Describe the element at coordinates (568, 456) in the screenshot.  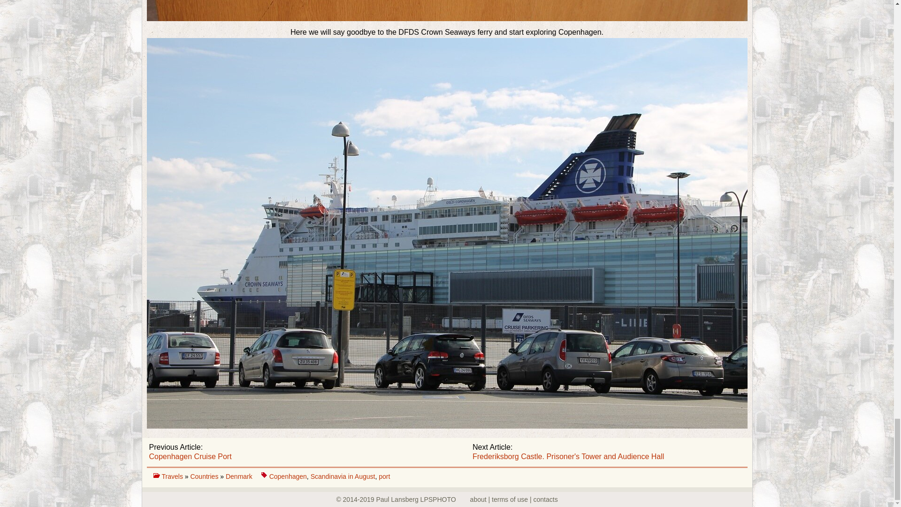
I see `Frederiksborg Castle. Prisoner's Tower and Audience Hall` at that location.